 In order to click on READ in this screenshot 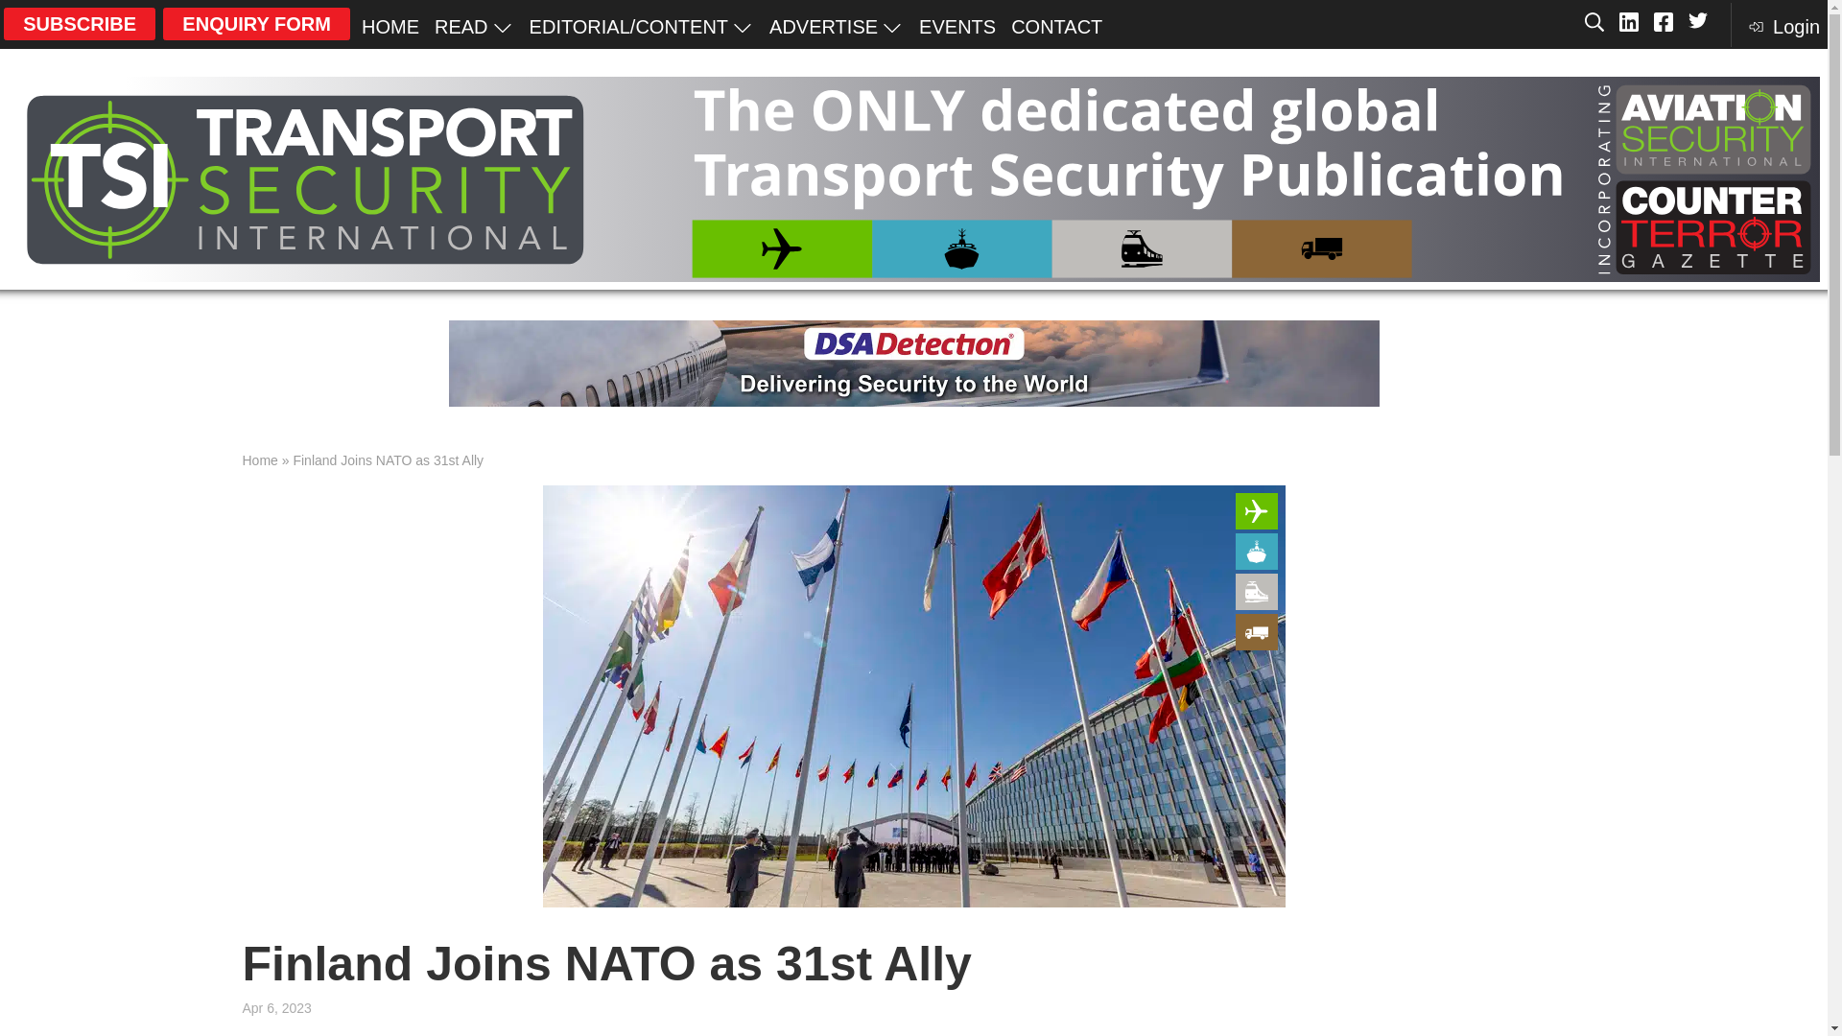, I will do `click(474, 26)`.